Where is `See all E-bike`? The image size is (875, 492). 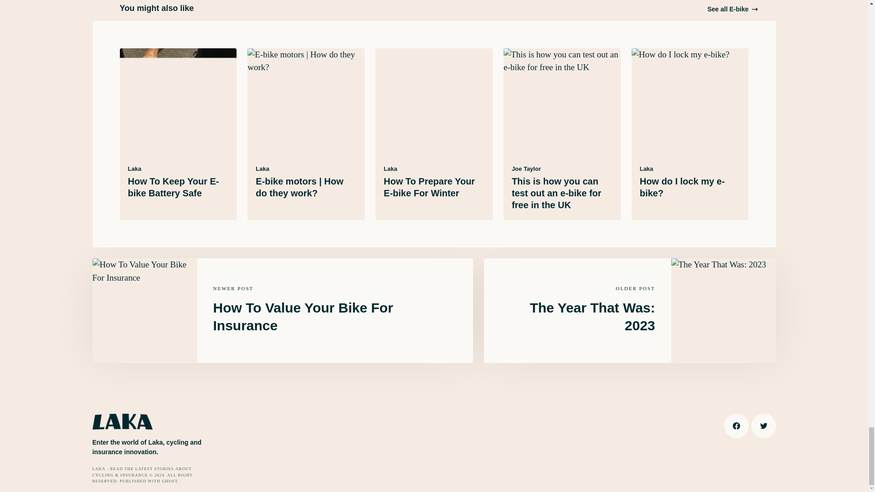 See all E-bike is located at coordinates (732, 9).